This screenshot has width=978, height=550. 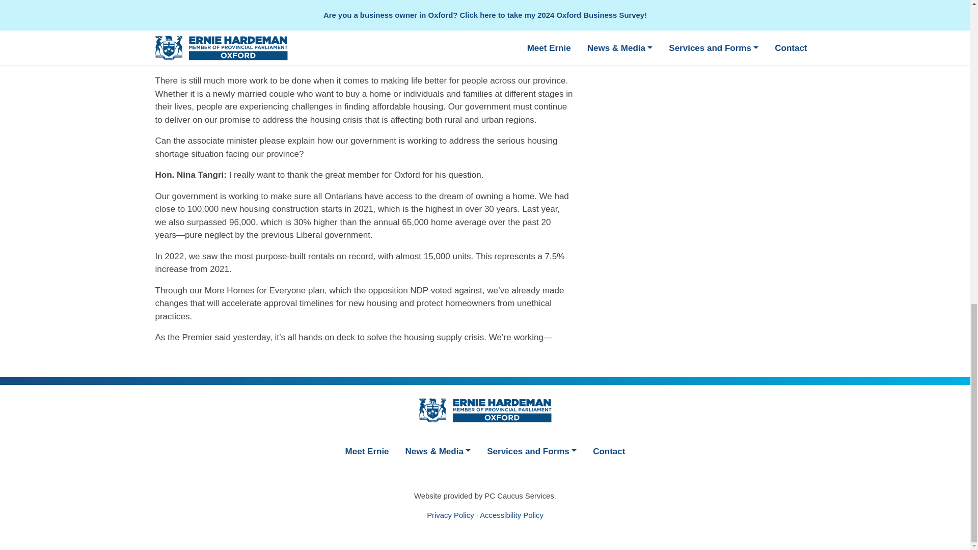 What do you see at coordinates (511, 515) in the screenshot?
I see `Accessibility Policy` at bounding box center [511, 515].